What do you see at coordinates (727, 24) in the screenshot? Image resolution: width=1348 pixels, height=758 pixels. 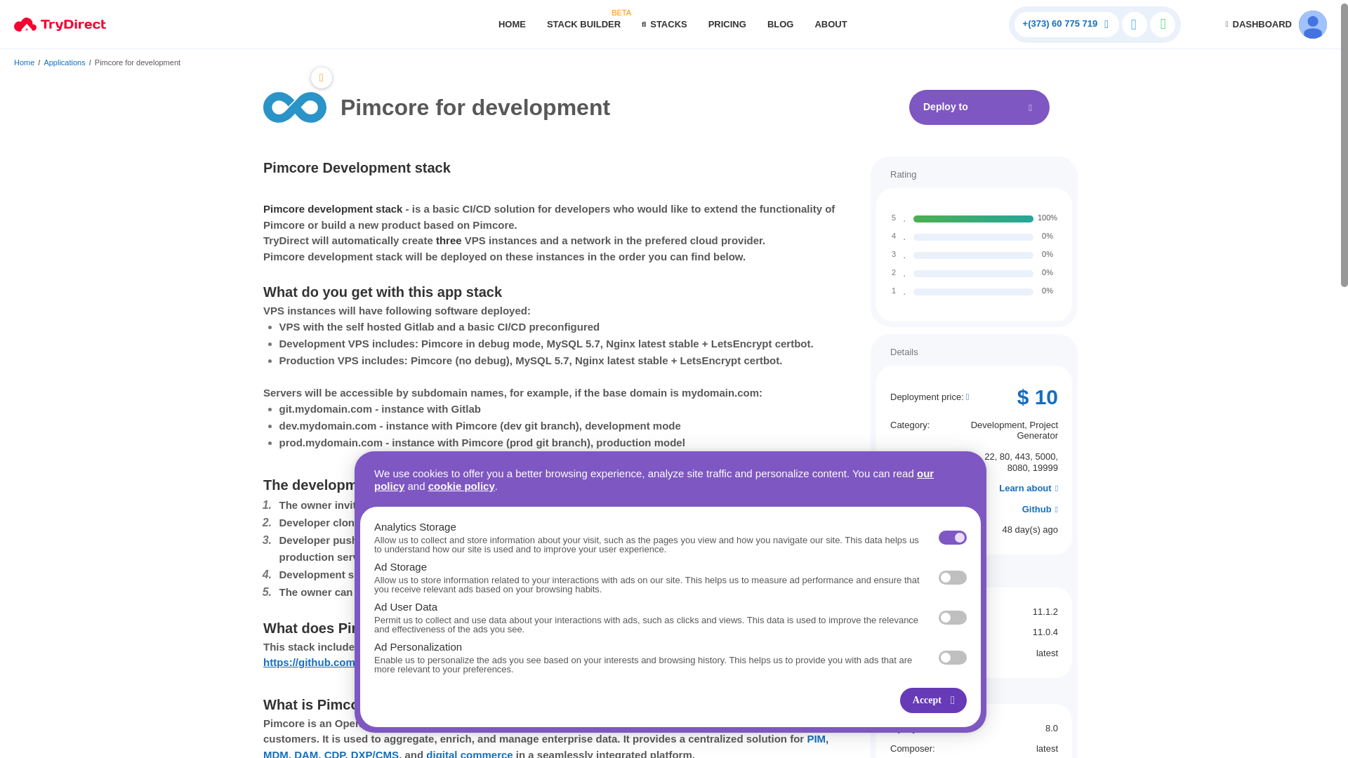 I see `Home` at bounding box center [727, 24].